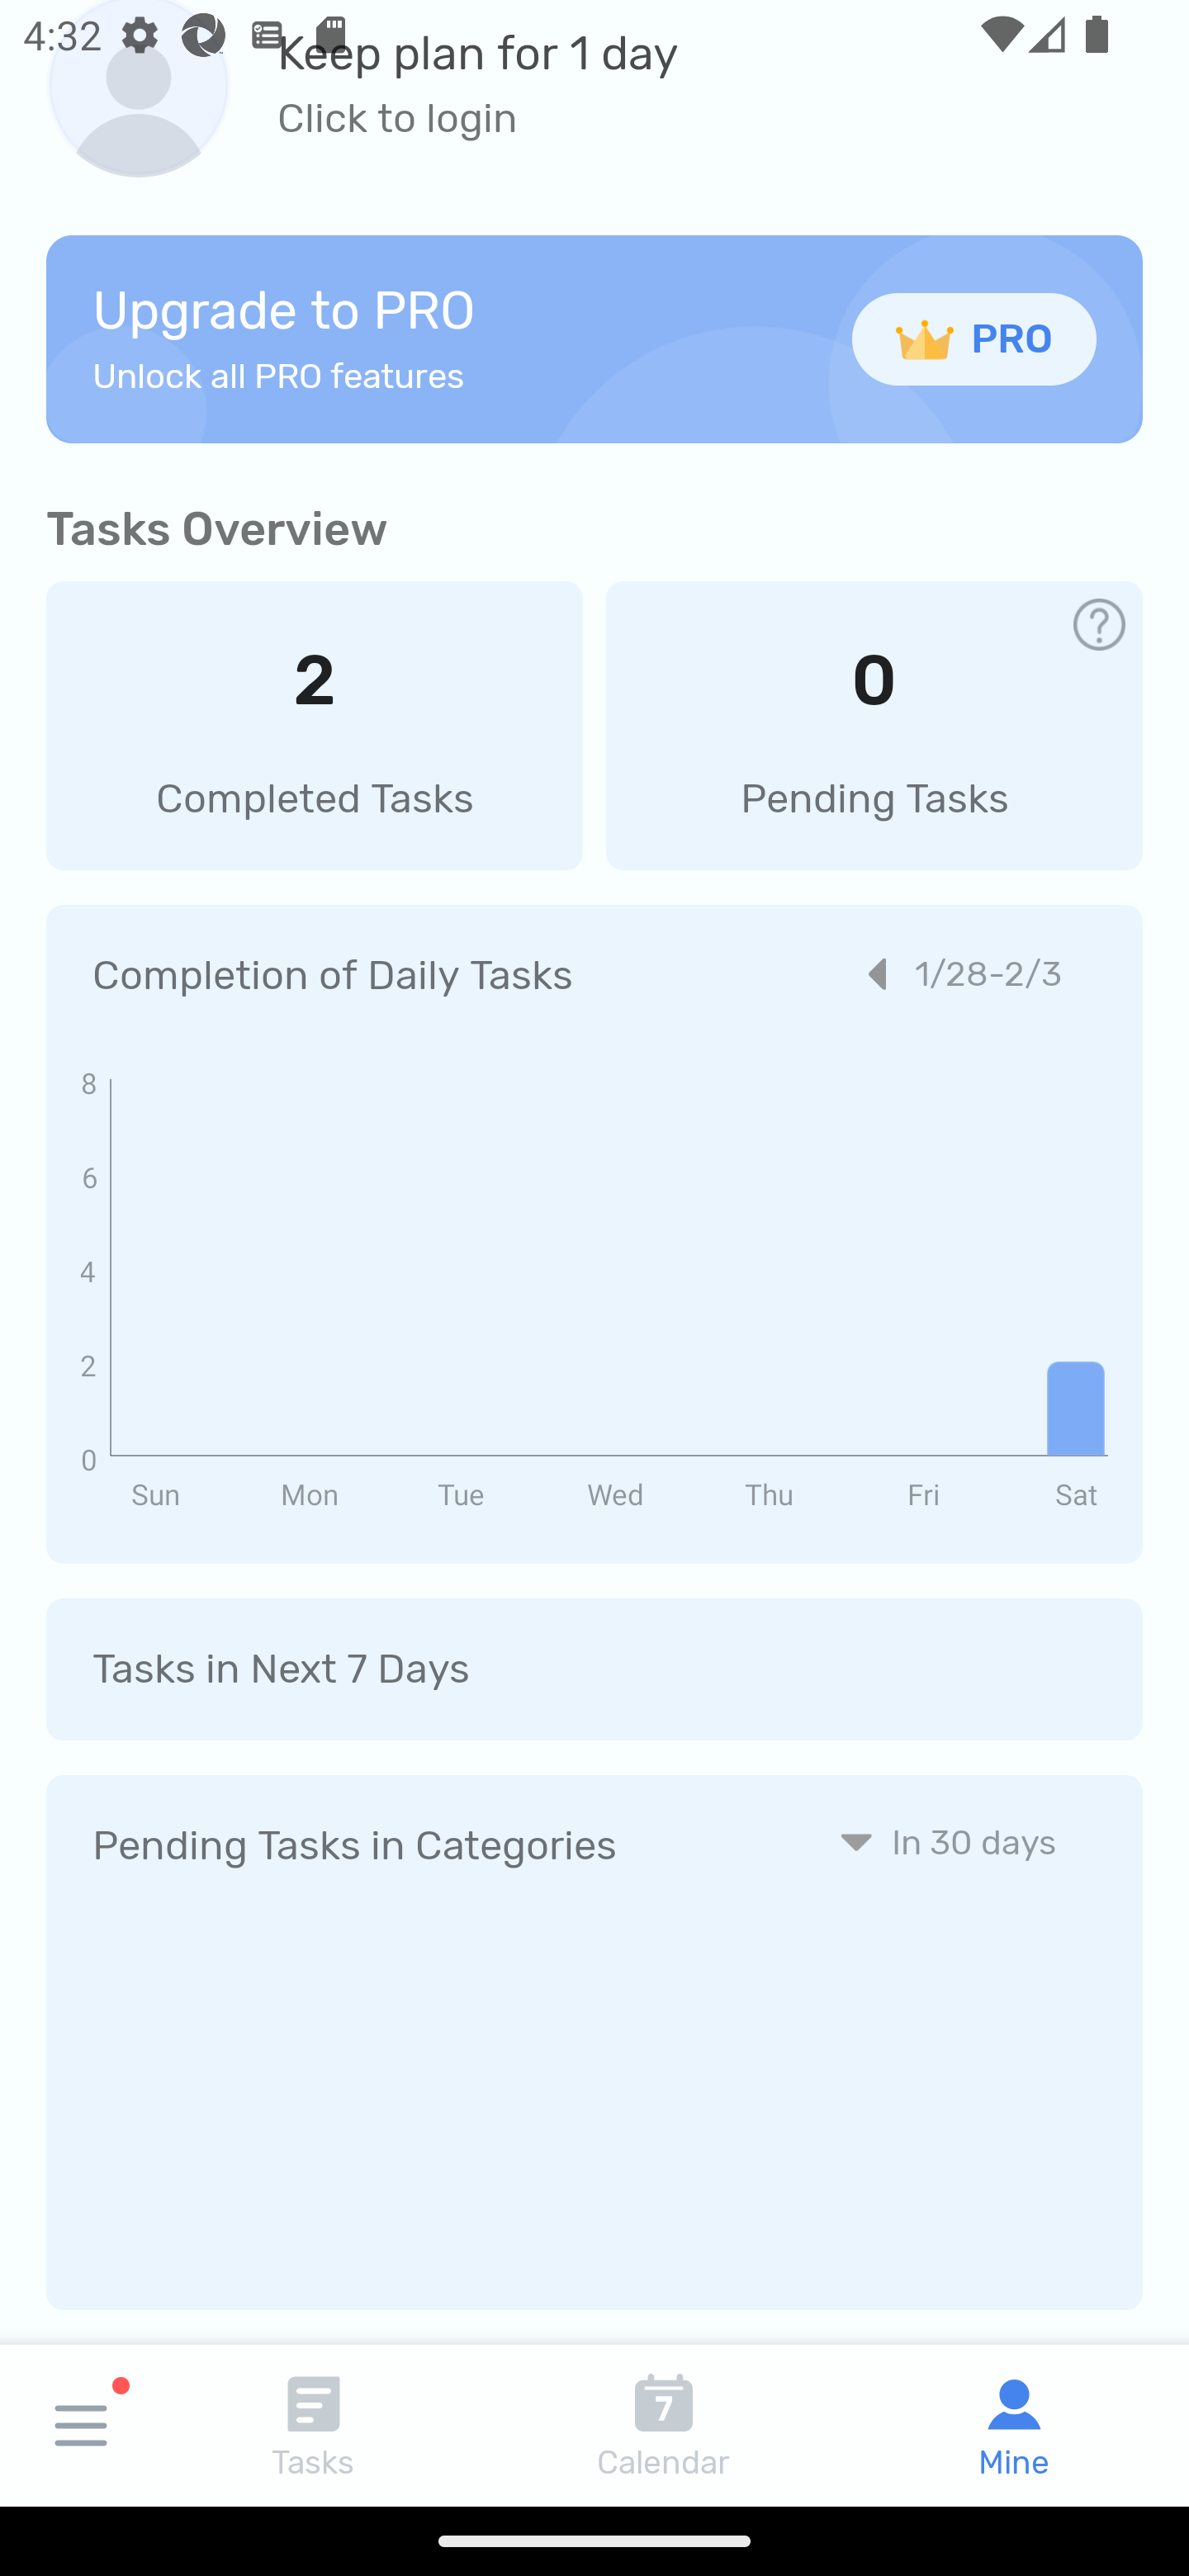 Image resolution: width=1189 pixels, height=2576 pixels. I want to click on Tasks, so click(314, 2425).